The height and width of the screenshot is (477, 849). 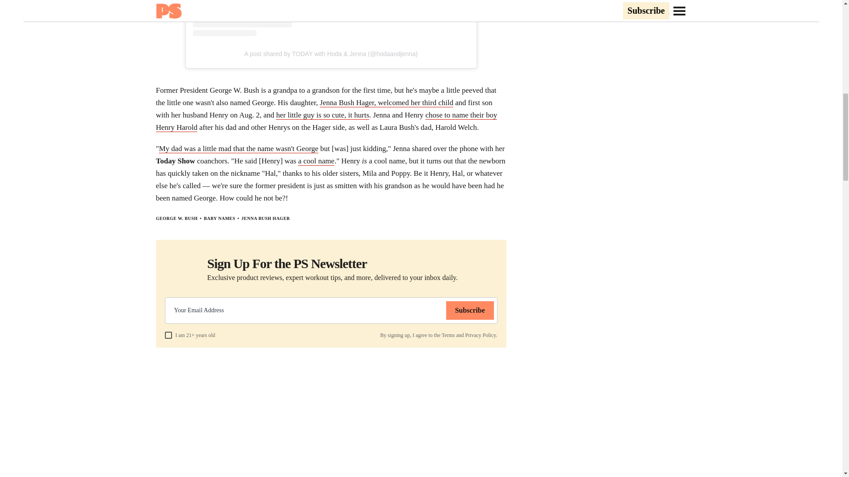 I want to click on her little guy is so cute, it hurts, so click(x=323, y=115).